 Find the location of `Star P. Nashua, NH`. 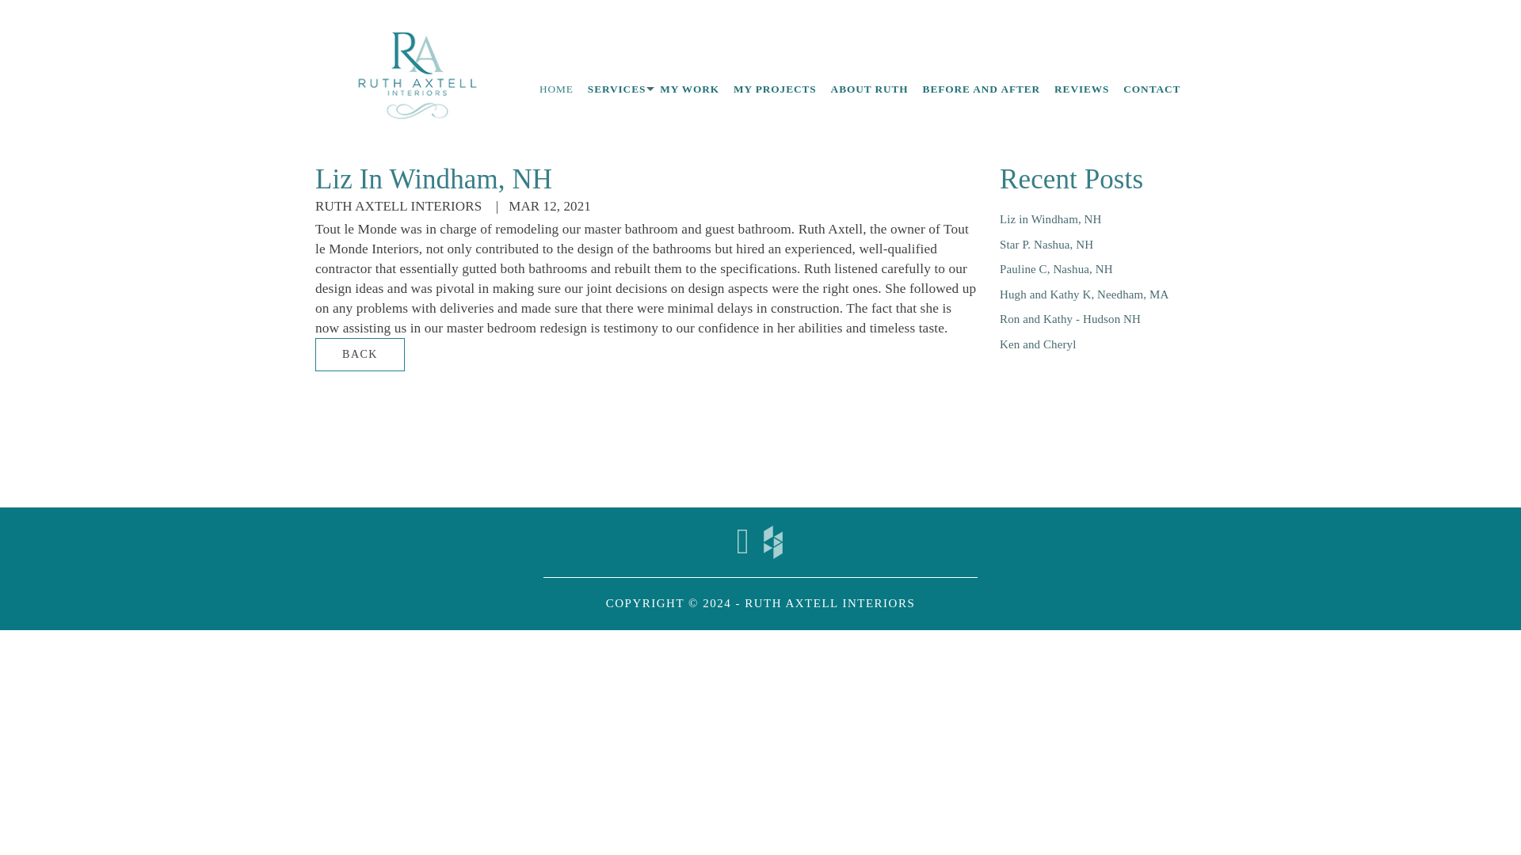

Star P. Nashua, NH is located at coordinates (1046, 245).